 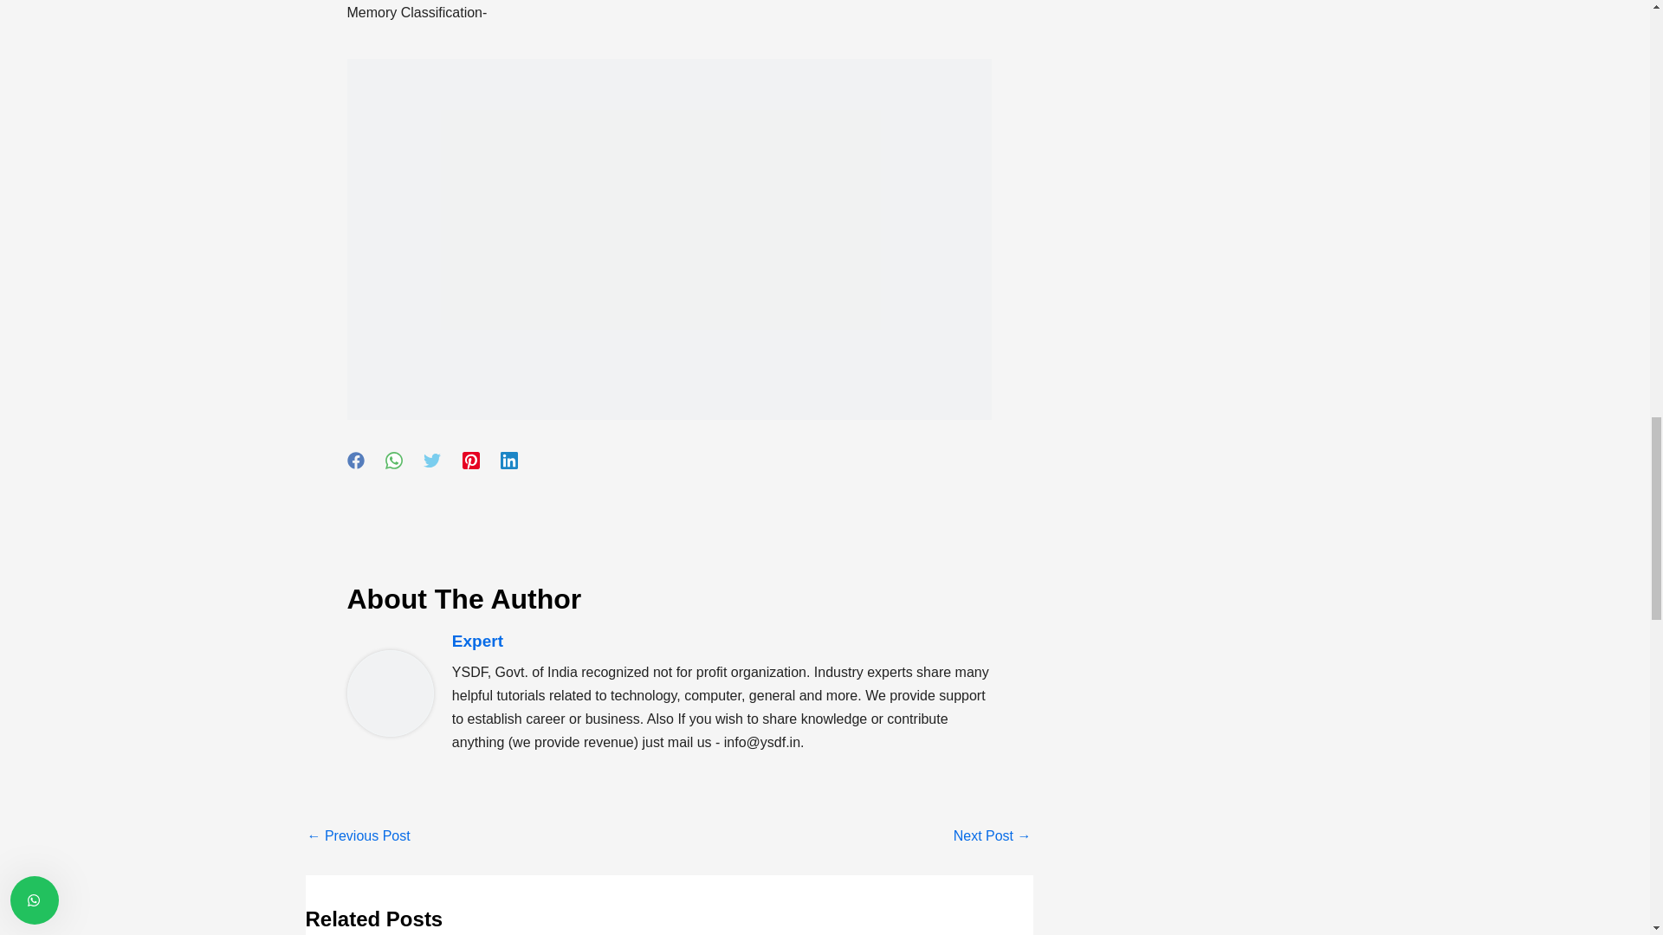 What do you see at coordinates (992, 836) in the screenshot?
I see `VLOOKUP function in excel` at bounding box center [992, 836].